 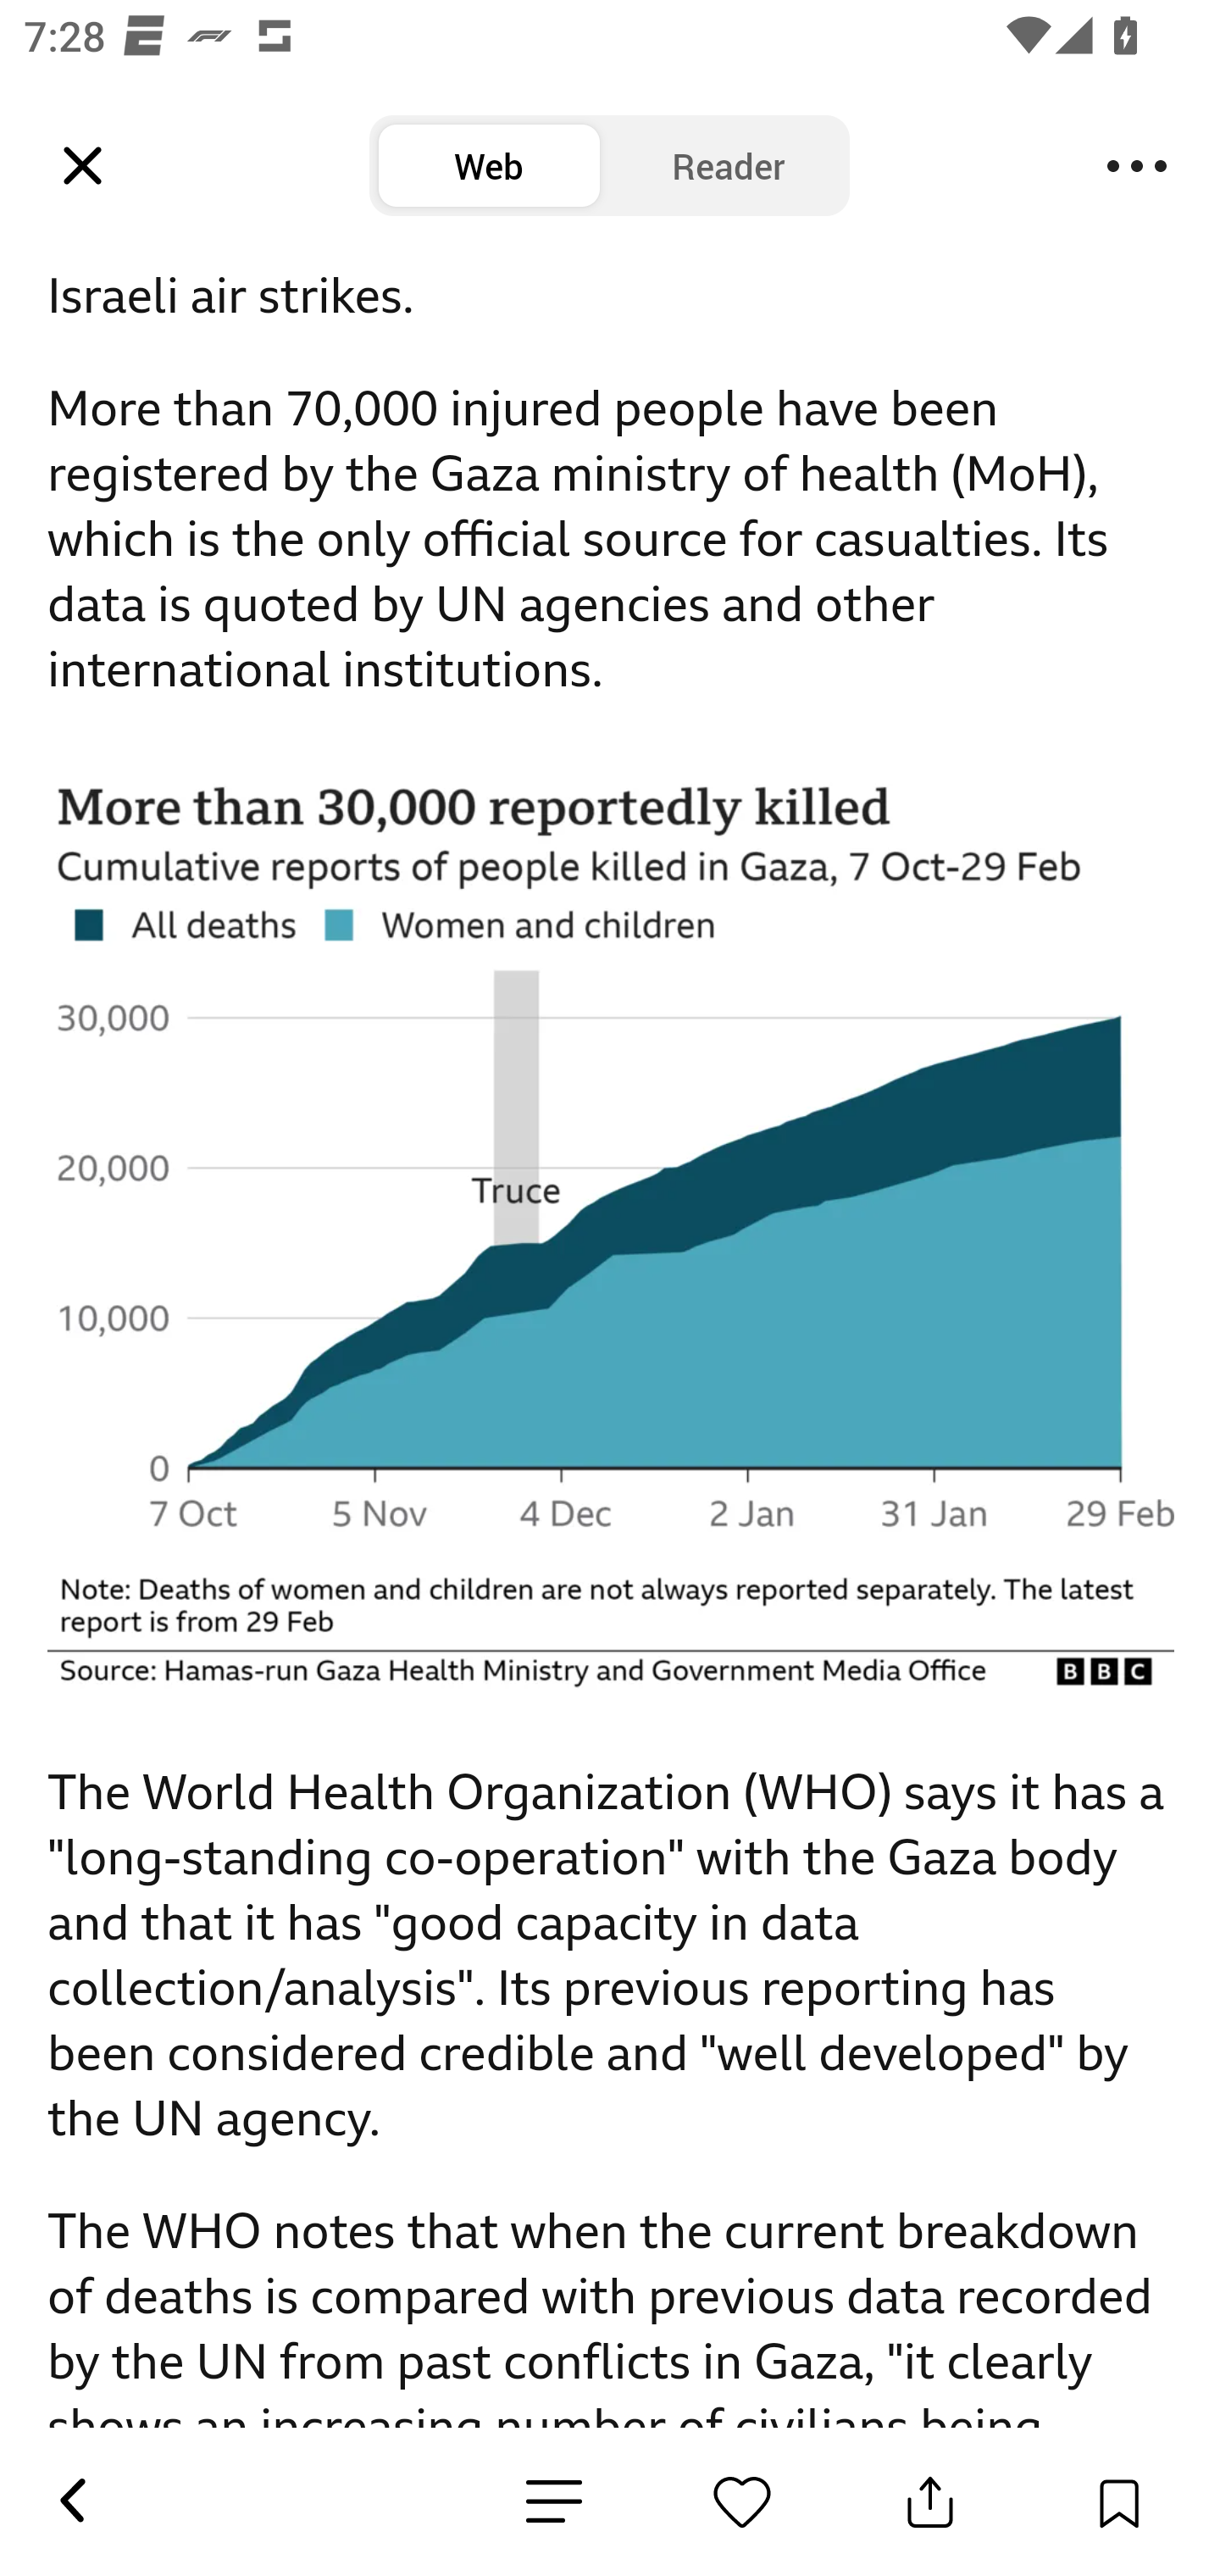 What do you see at coordinates (71, 2501) in the screenshot?
I see `Back Button` at bounding box center [71, 2501].